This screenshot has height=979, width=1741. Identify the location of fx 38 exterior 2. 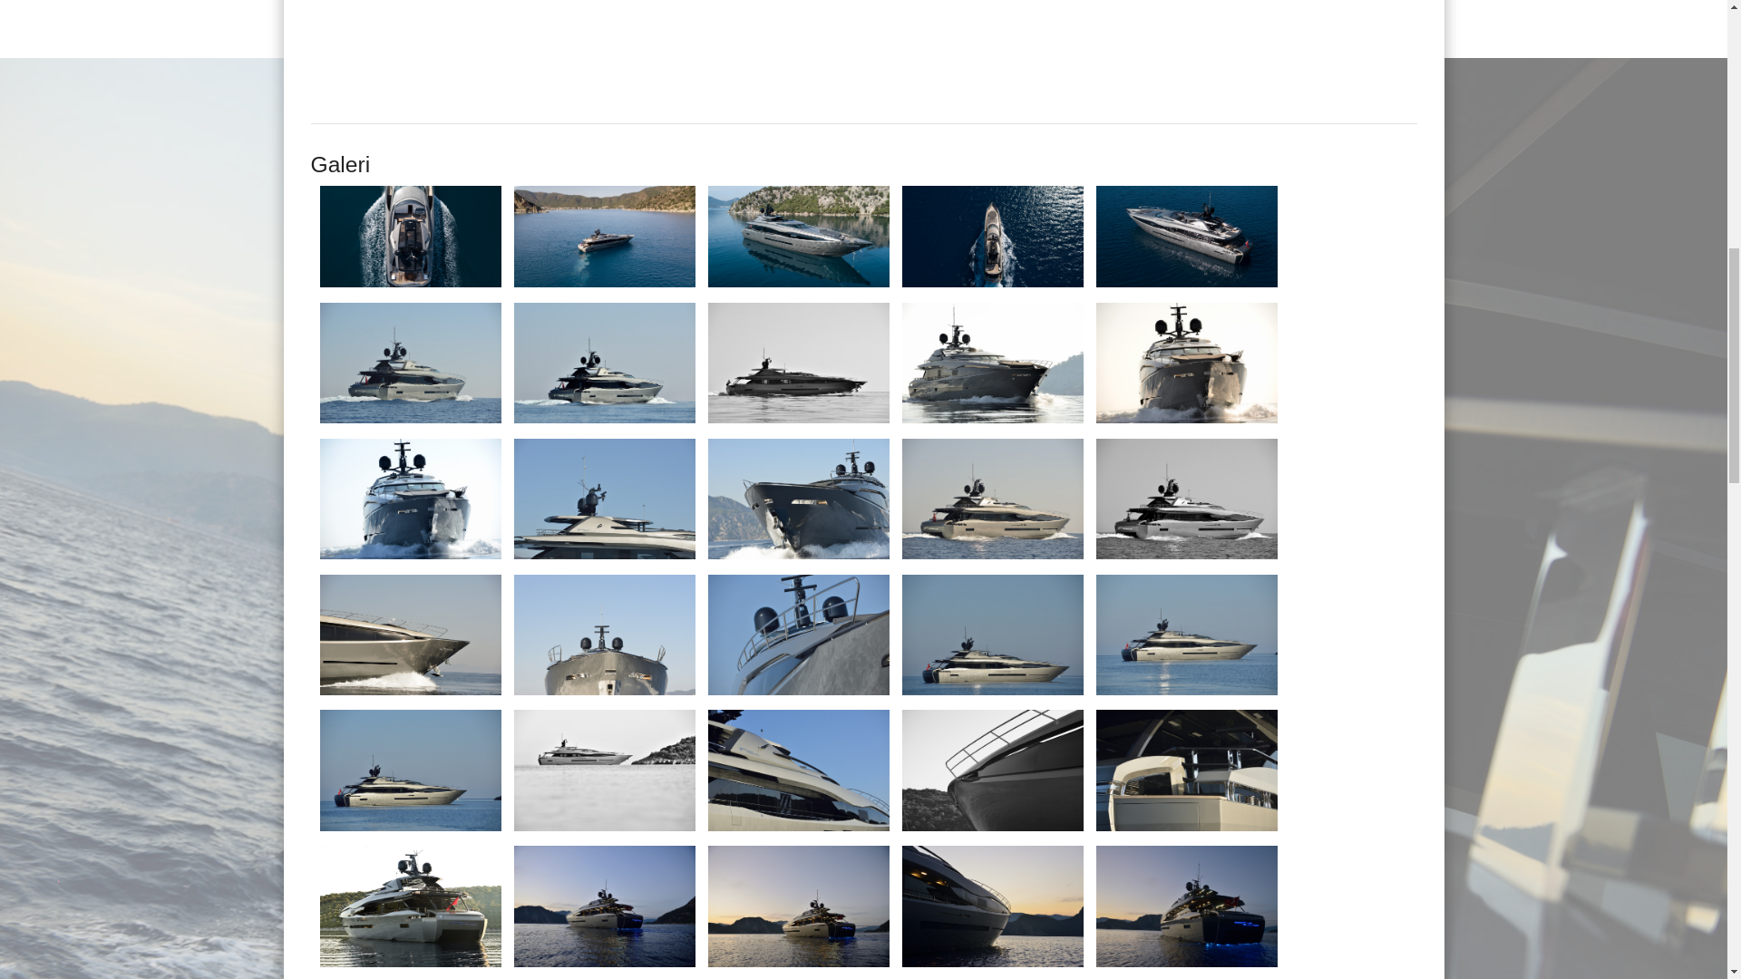
(604, 237).